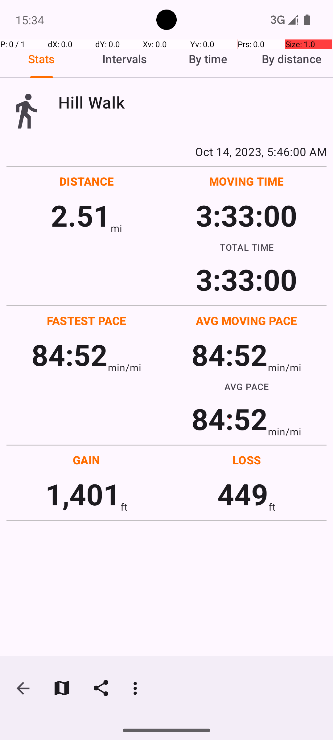  Describe the element at coordinates (81, 215) in the screenshot. I see `2.51` at that location.